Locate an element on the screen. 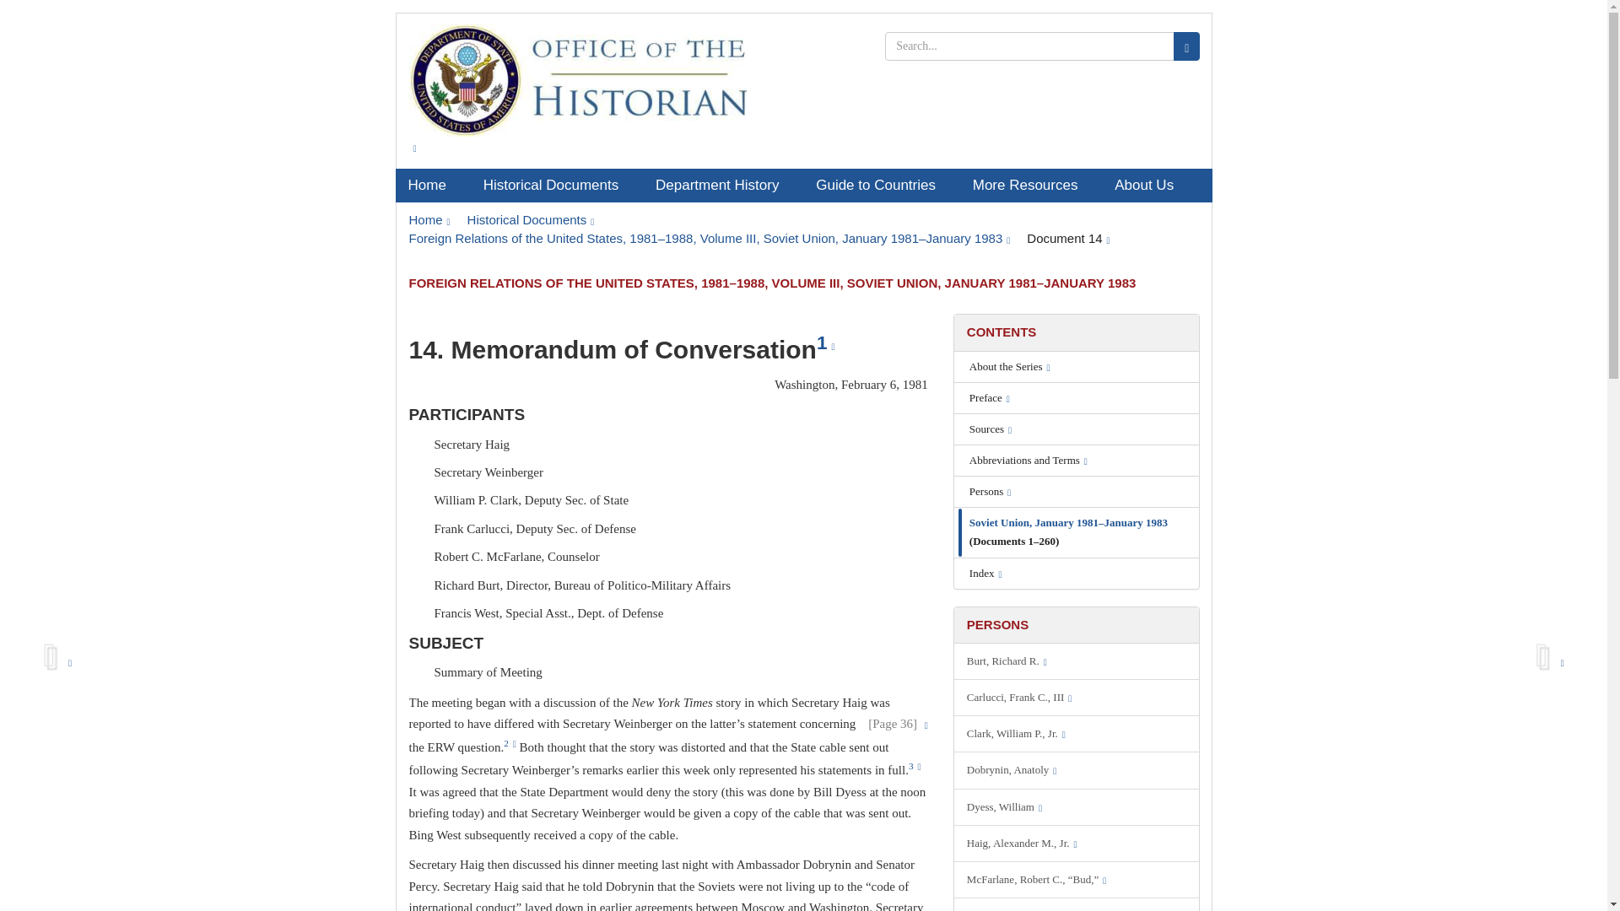  About Us is located at coordinates (1149, 185).